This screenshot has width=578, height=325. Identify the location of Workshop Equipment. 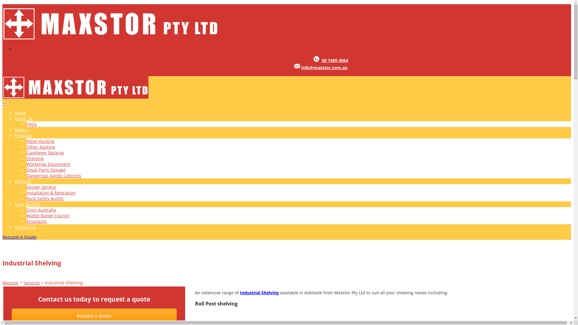
(48, 164).